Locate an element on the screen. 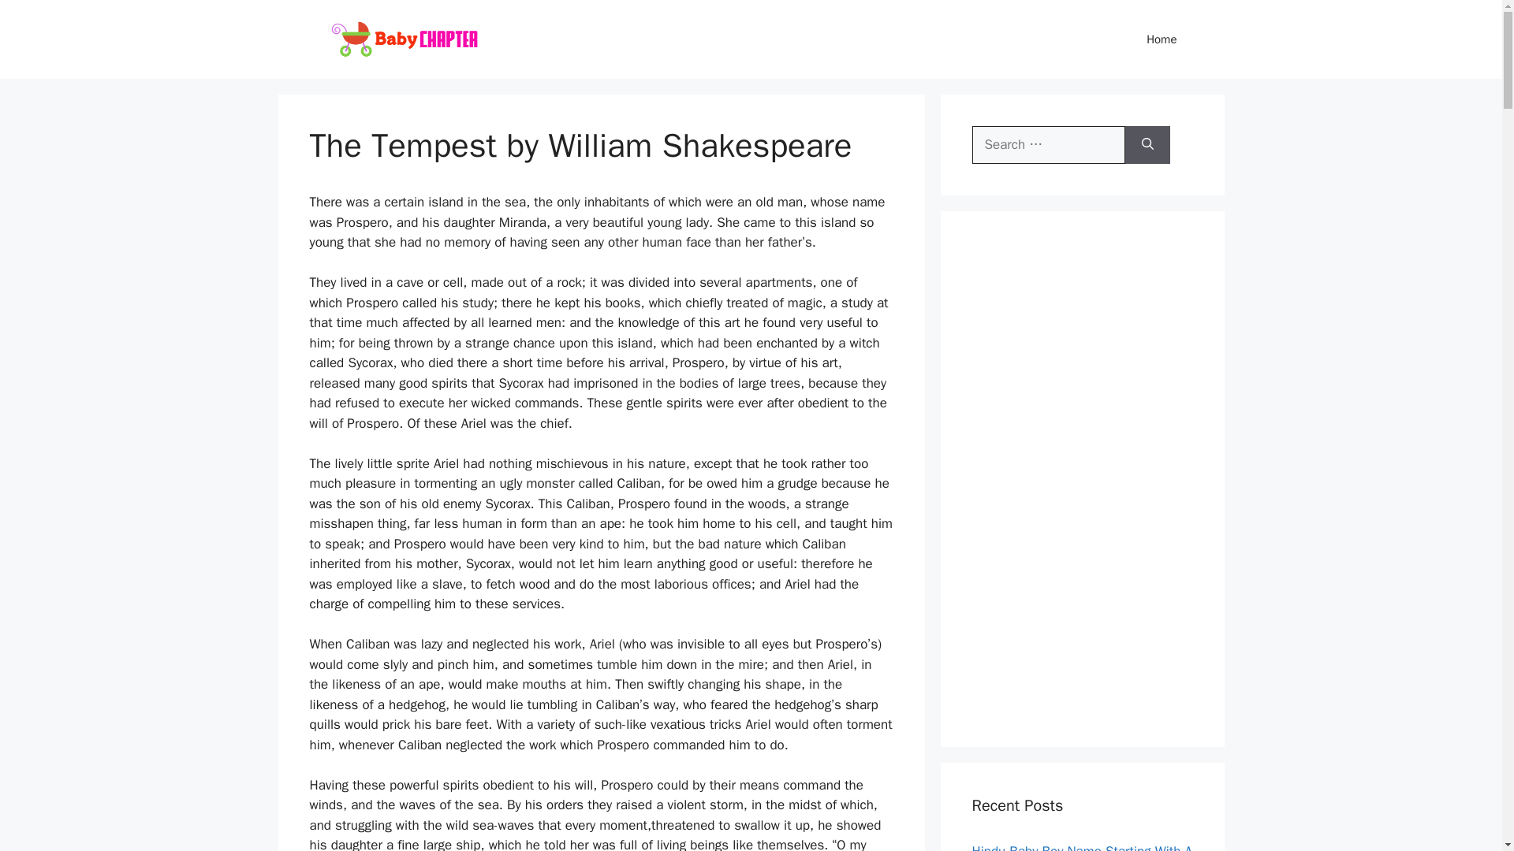 The image size is (1514, 851). Home is located at coordinates (1162, 39).